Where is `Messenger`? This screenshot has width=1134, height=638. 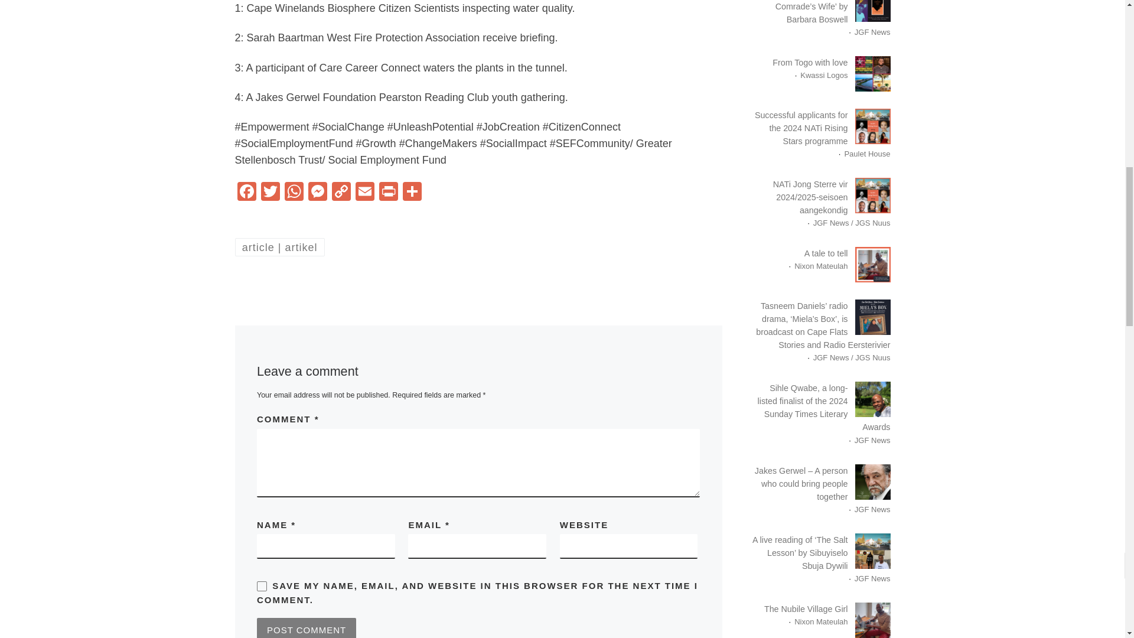 Messenger is located at coordinates (318, 193).